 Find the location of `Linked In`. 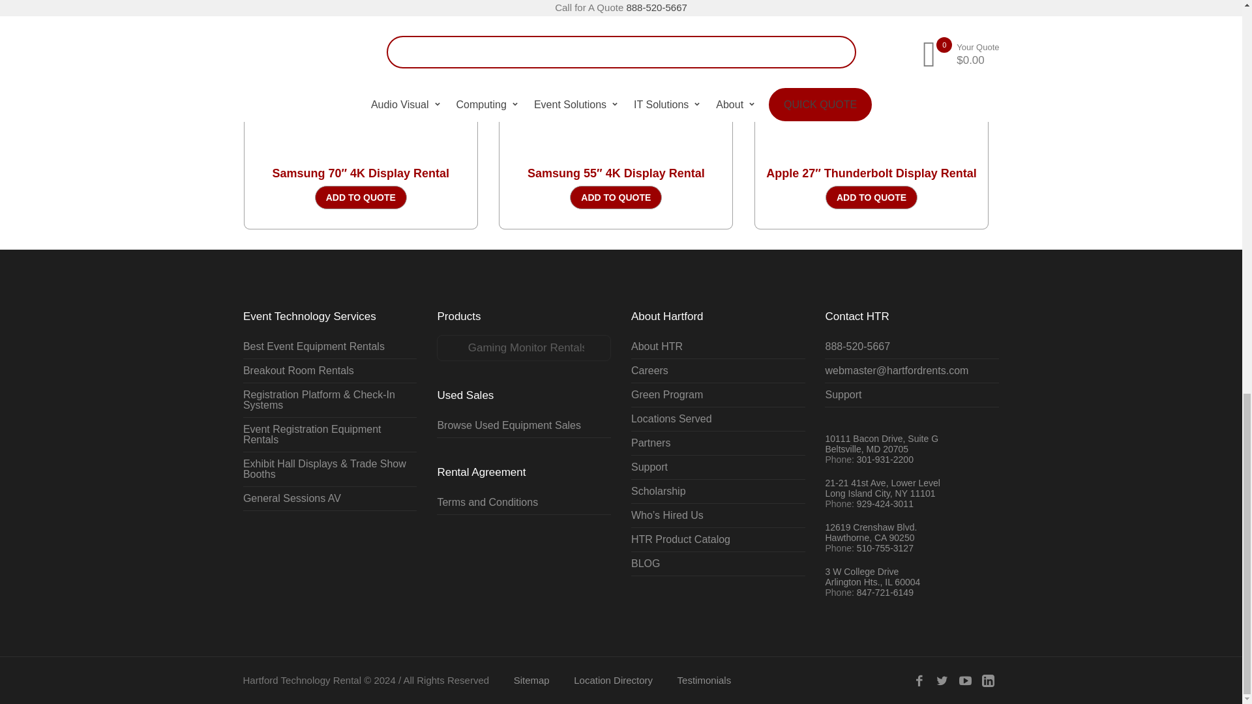

Linked In is located at coordinates (987, 681).